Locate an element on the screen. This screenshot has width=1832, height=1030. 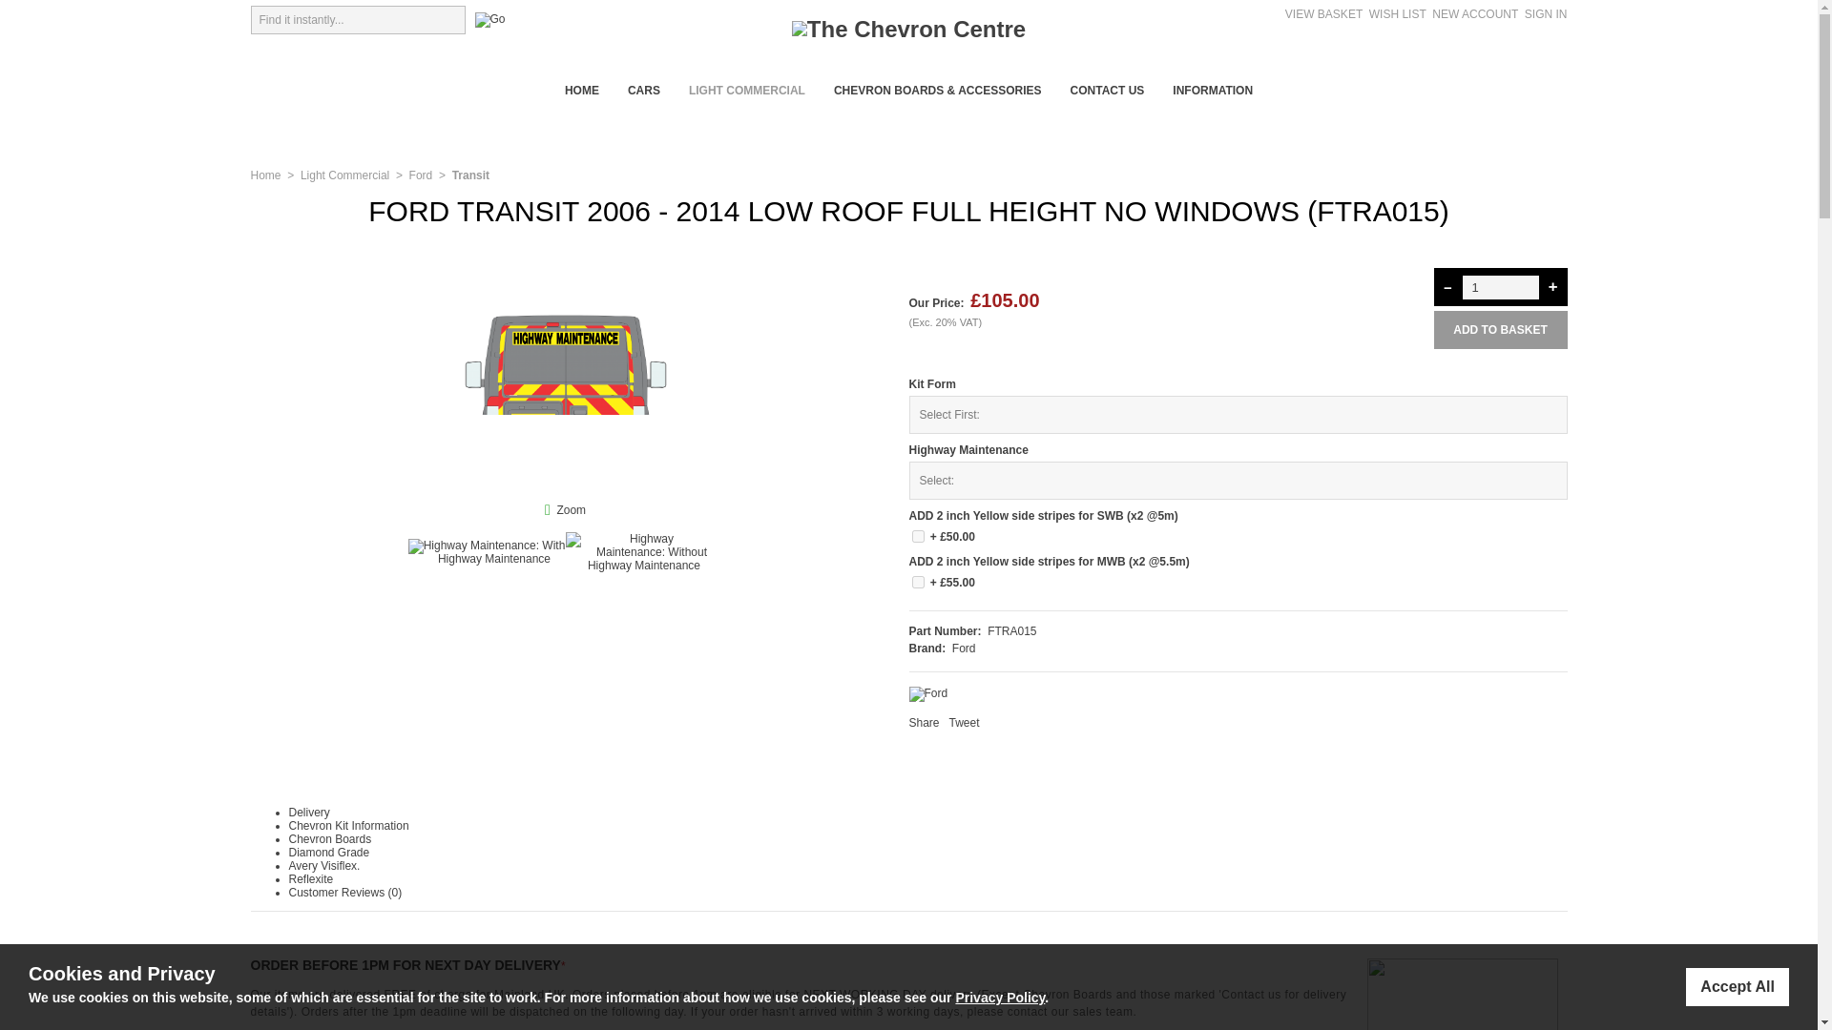
Delivery is located at coordinates (308, 812).